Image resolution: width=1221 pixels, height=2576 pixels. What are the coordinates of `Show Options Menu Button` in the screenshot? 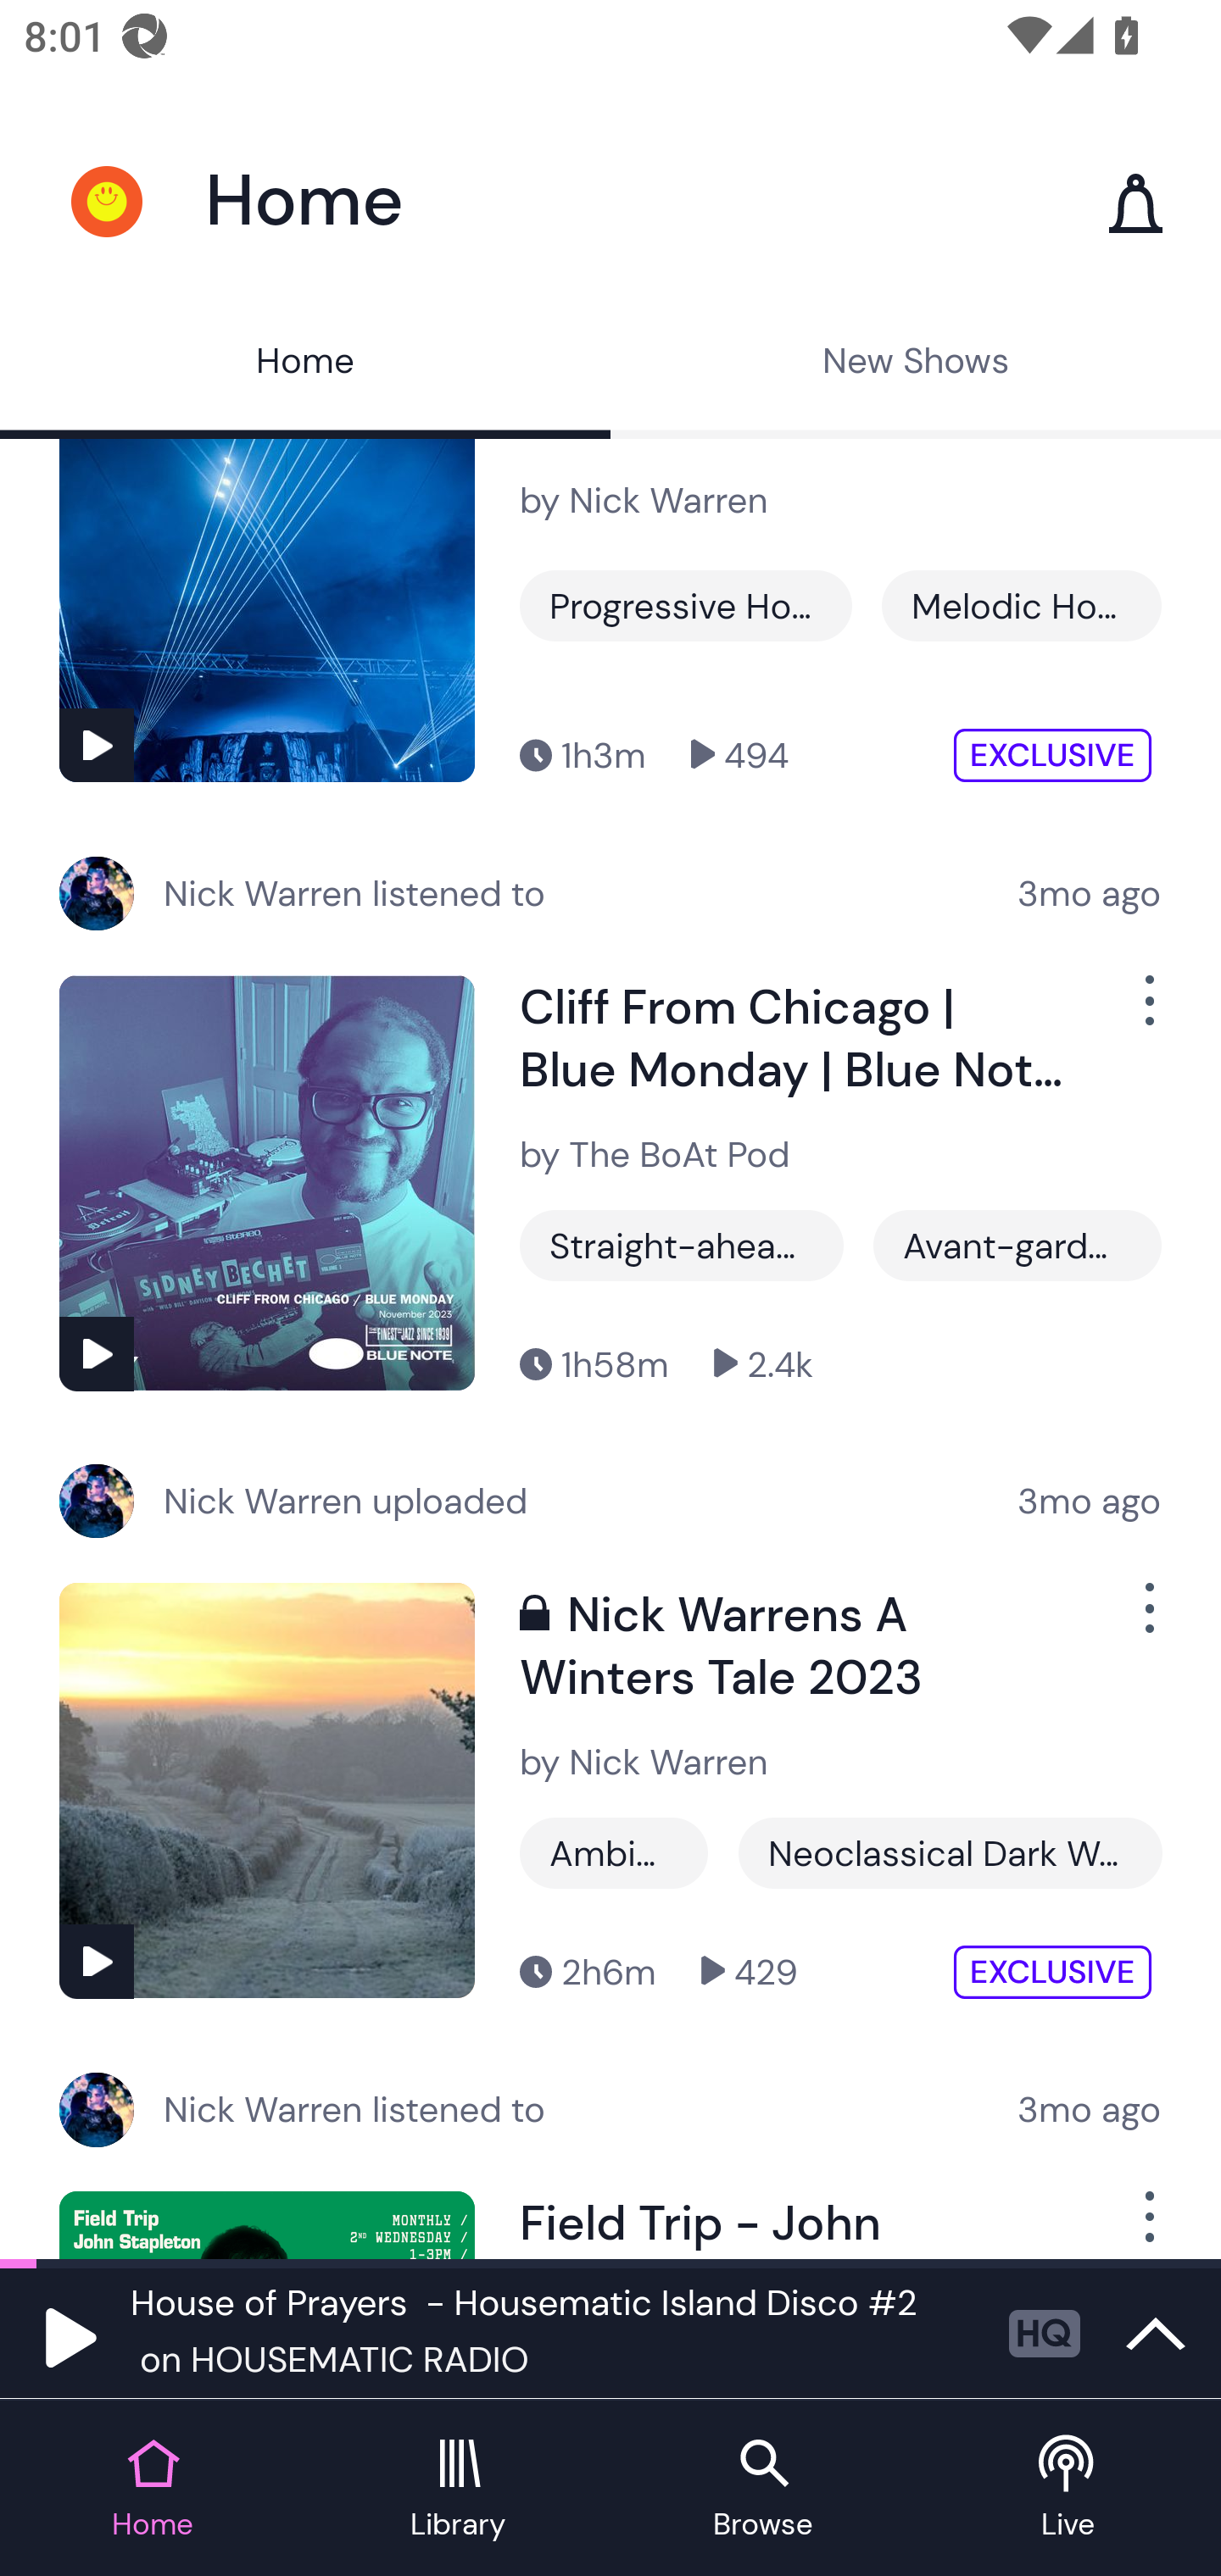 It's located at (1146, 2225).